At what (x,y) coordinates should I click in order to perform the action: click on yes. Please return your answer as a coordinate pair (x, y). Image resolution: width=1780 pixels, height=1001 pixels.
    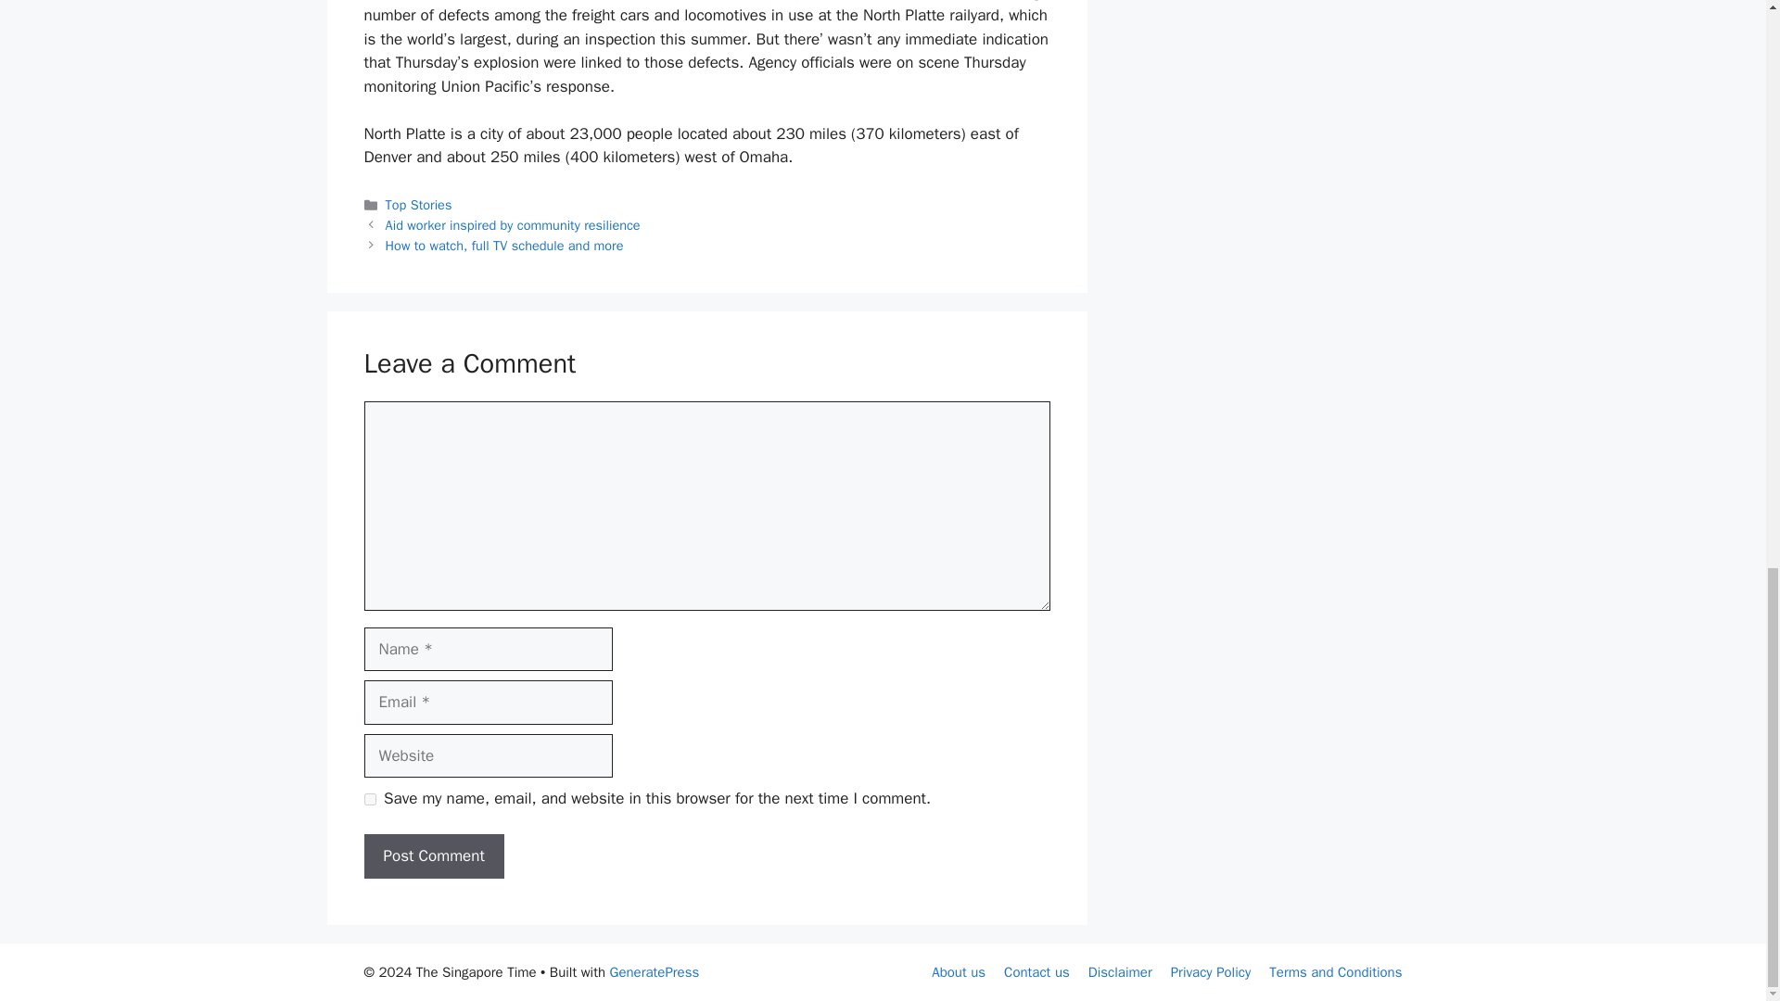
    Looking at the image, I should click on (369, 799).